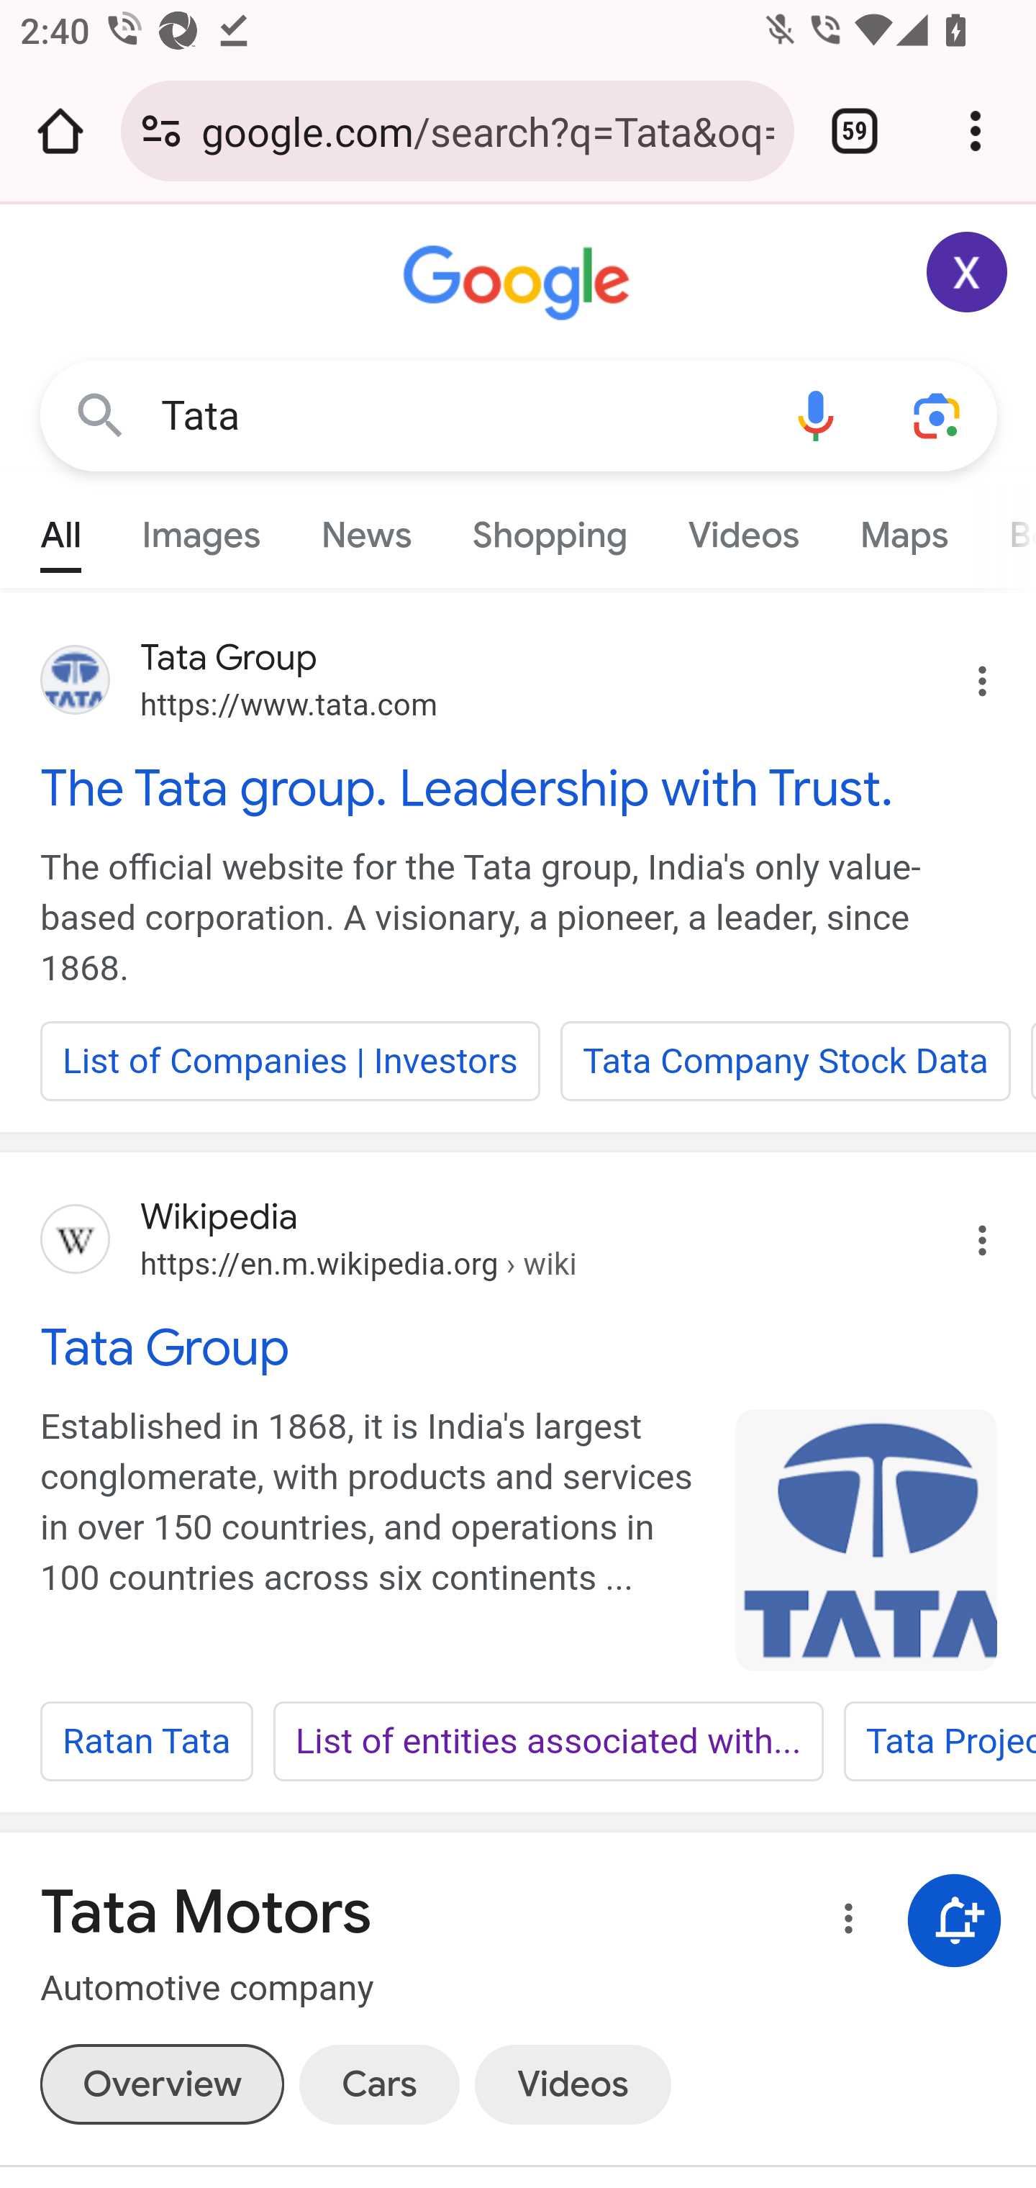  I want to click on More options, so click(844, 1923).